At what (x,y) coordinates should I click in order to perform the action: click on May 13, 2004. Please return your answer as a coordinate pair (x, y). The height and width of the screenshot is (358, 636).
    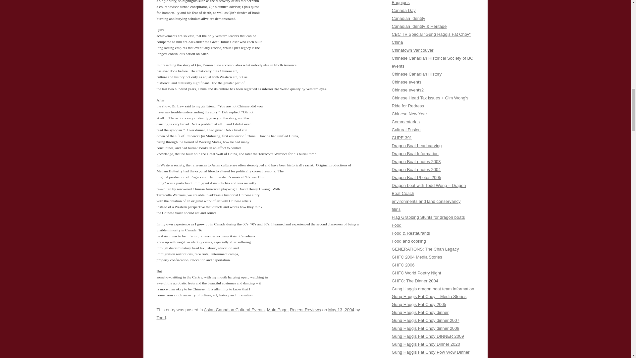
    Looking at the image, I should click on (341, 310).